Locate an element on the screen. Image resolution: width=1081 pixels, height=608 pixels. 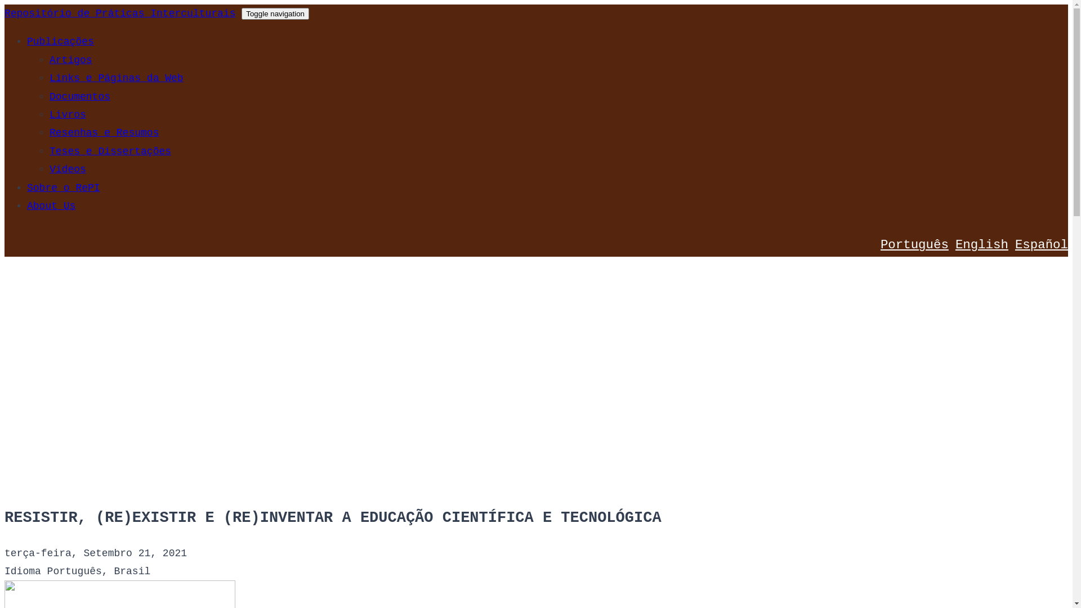
About Us is located at coordinates (51, 206).